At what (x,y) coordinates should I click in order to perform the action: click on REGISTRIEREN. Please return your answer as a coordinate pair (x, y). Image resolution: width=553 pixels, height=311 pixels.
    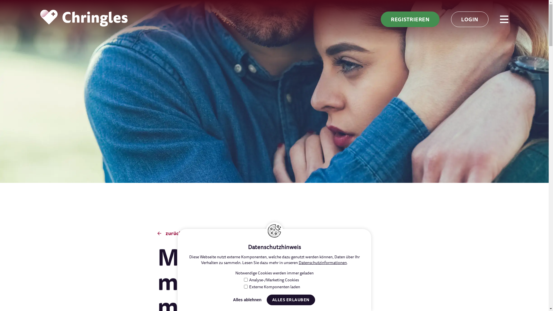
    Looking at the image, I should click on (410, 19).